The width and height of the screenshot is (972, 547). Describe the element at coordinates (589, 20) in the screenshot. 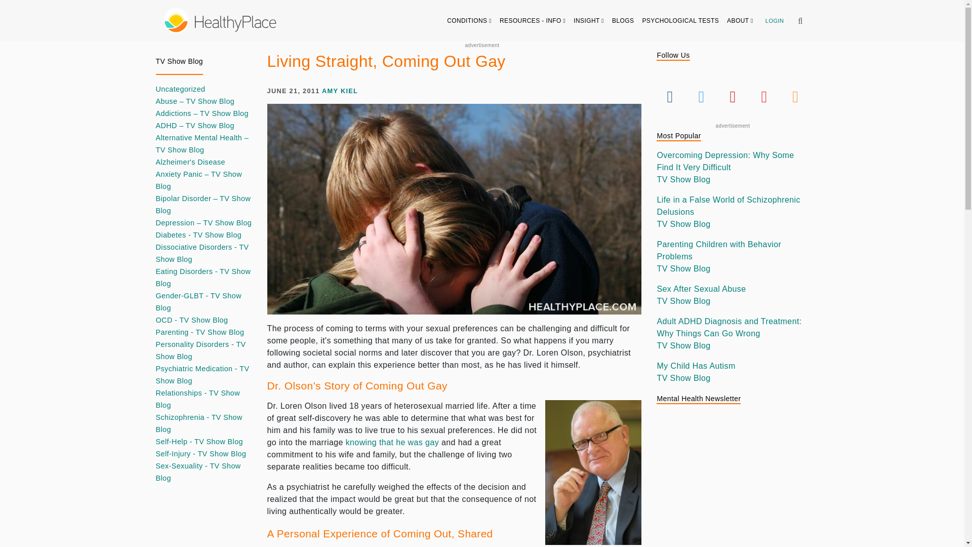

I see `INSIGHT` at that location.